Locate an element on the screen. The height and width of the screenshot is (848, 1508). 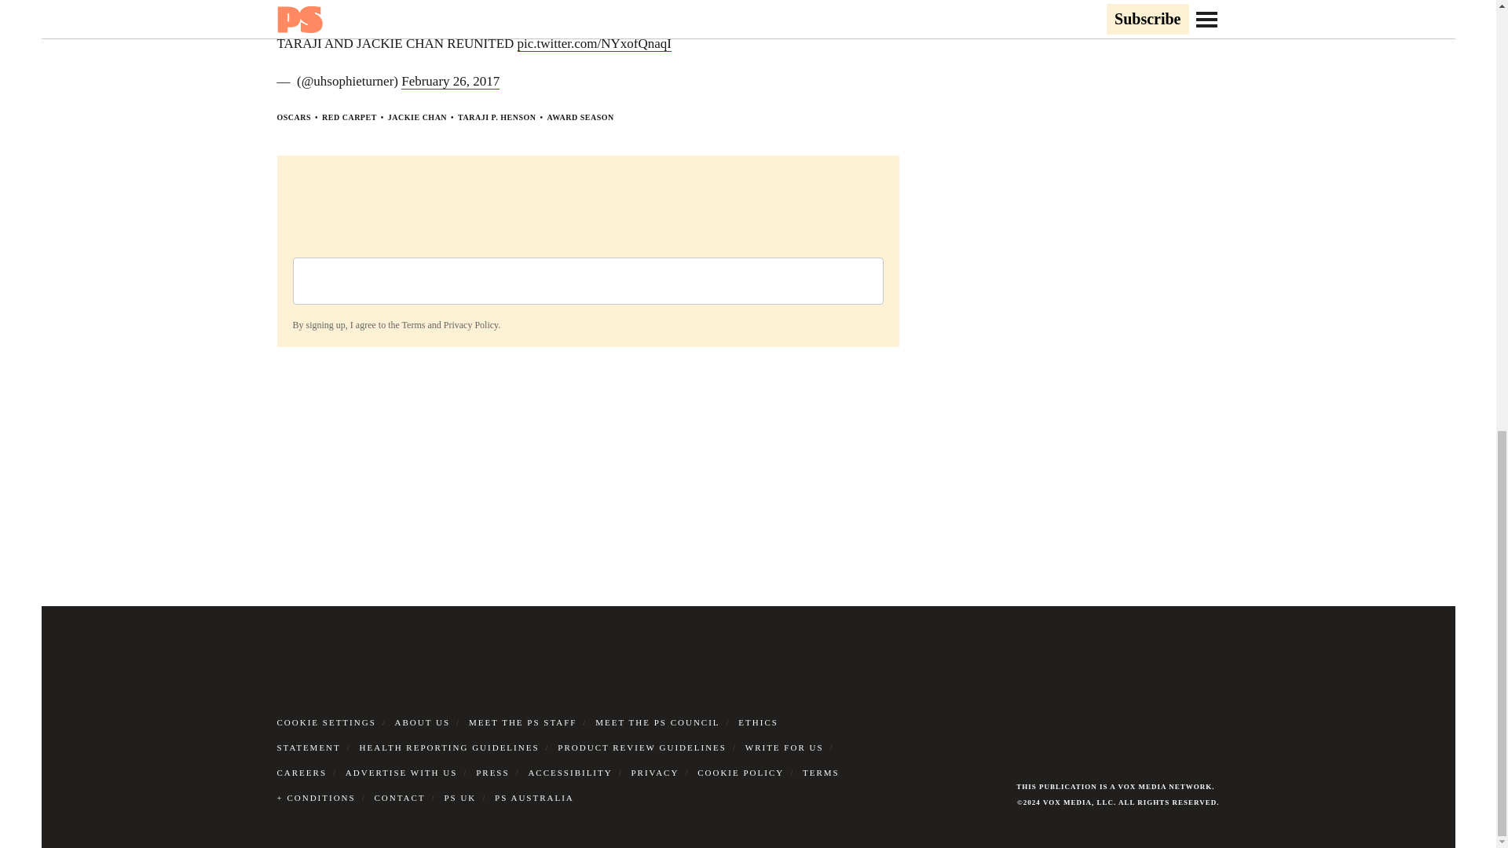
ADVERTISE WITH US is located at coordinates (401, 773).